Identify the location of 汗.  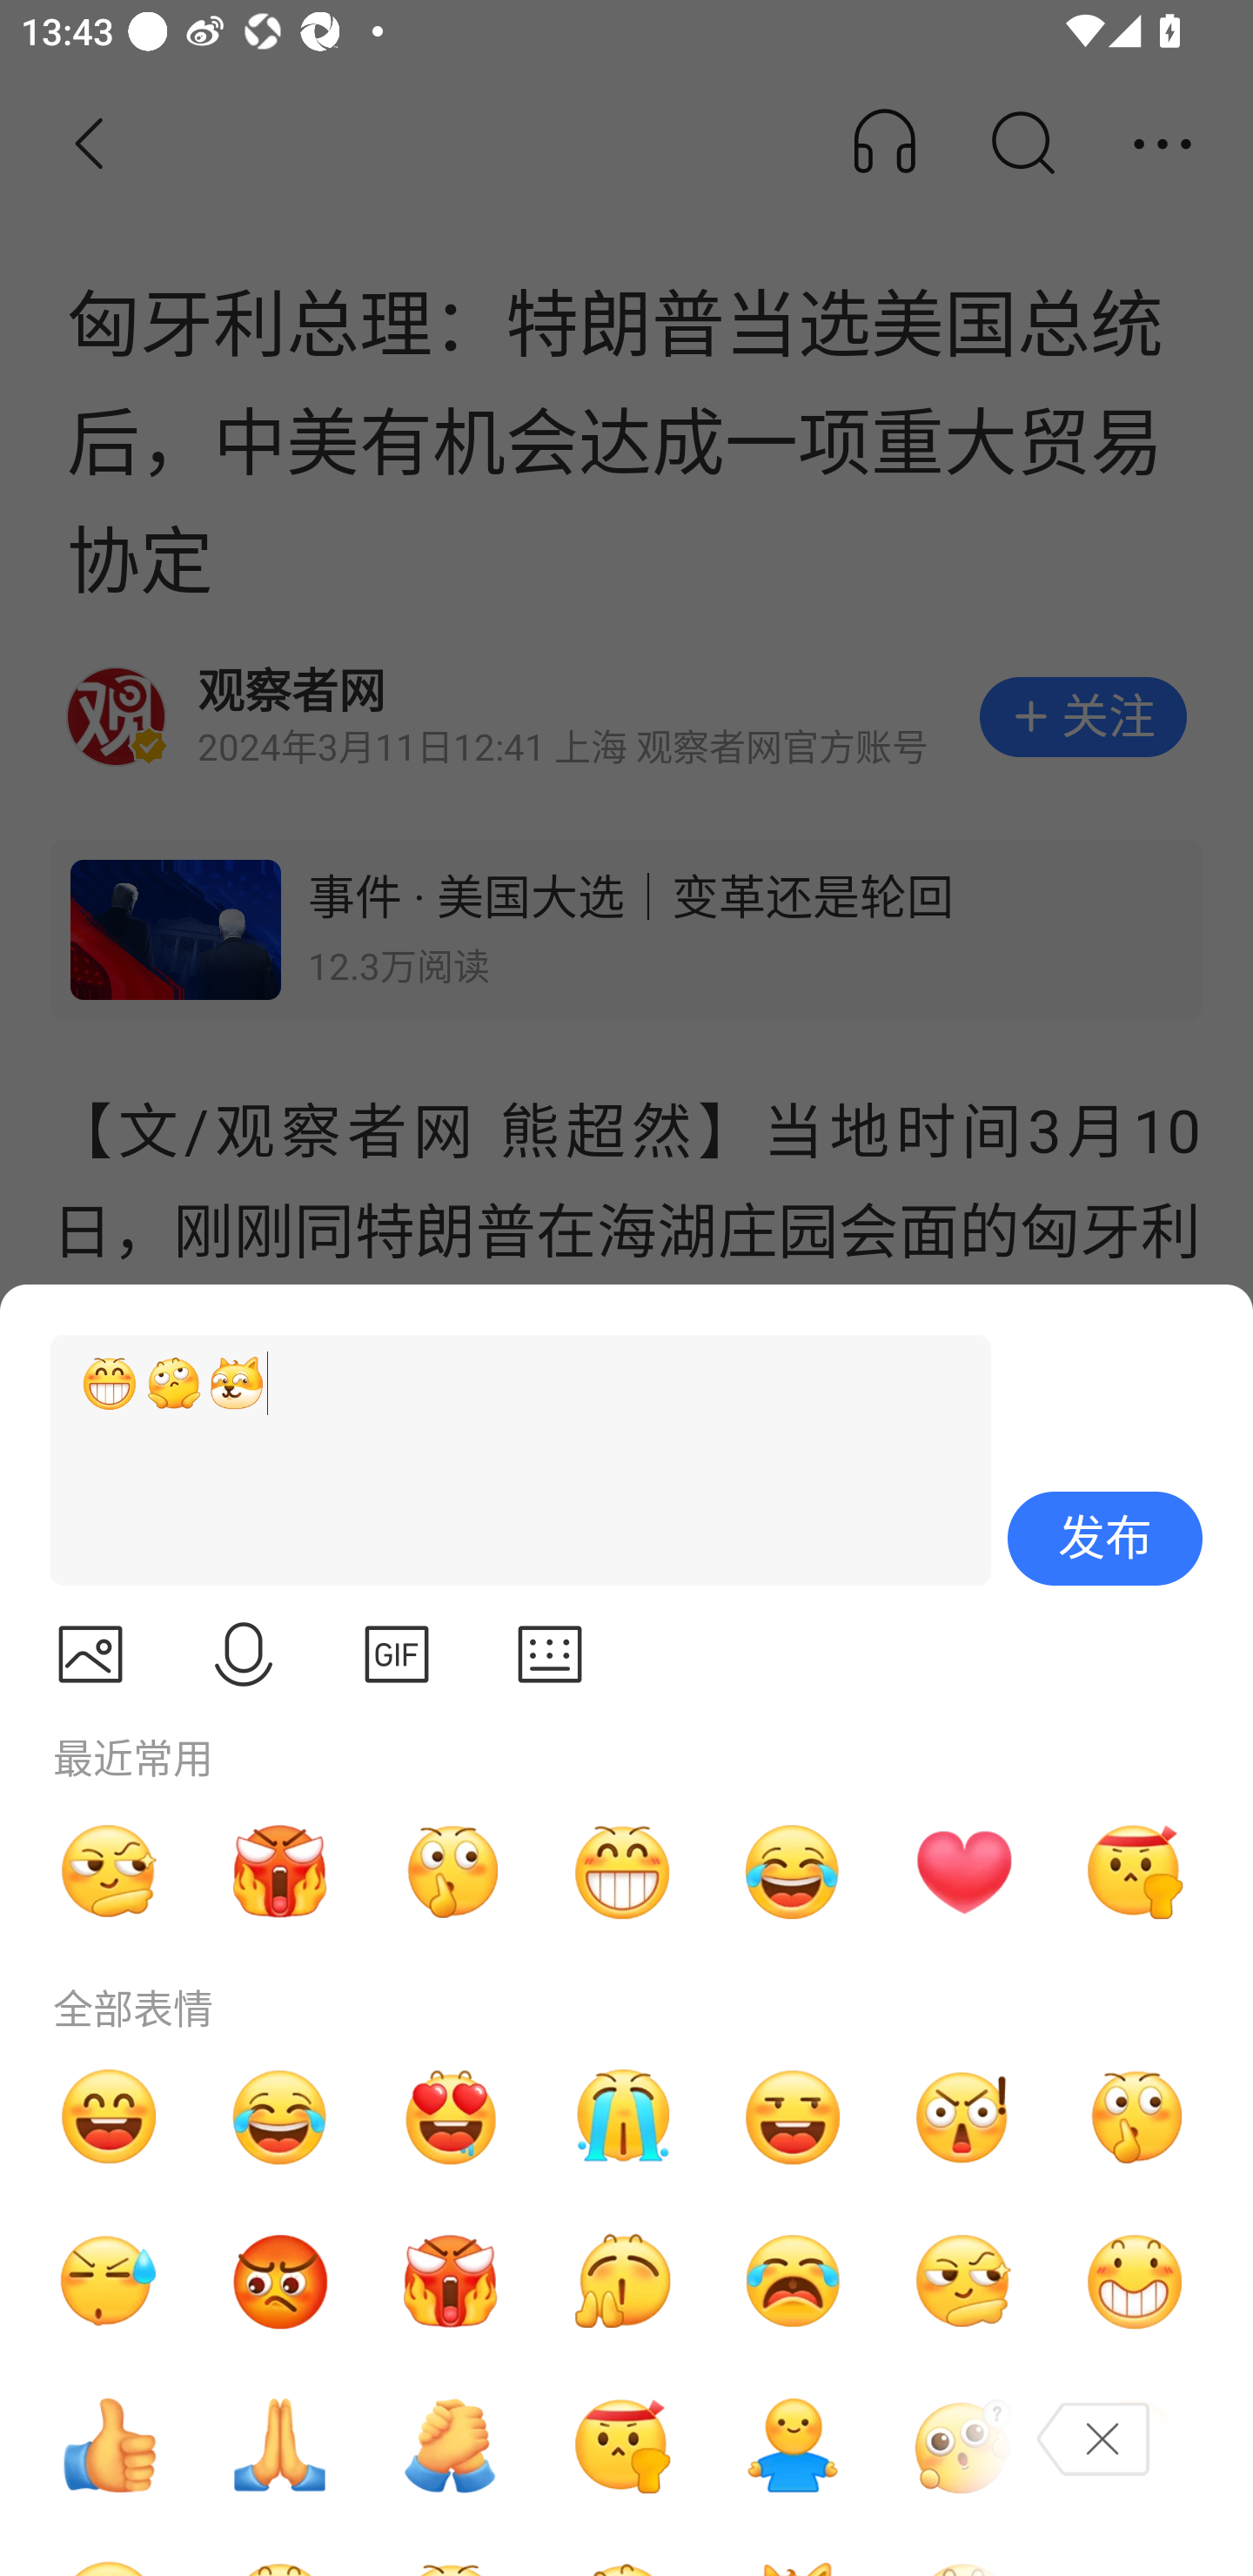
(109, 2282).